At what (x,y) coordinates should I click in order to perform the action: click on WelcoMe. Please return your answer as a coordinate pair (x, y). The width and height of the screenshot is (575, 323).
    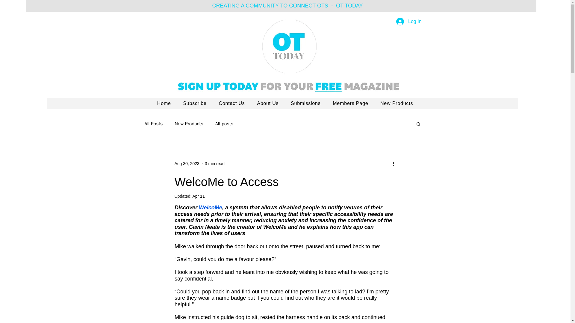
    Looking at the image, I should click on (210, 208).